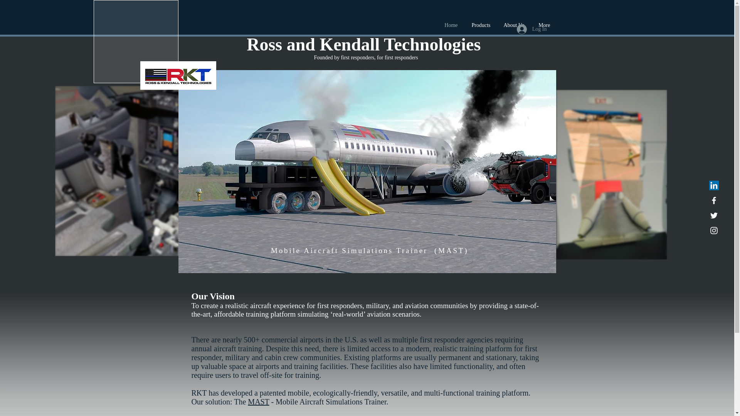 The width and height of the screenshot is (740, 416). What do you see at coordinates (480, 25) in the screenshot?
I see `Products` at bounding box center [480, 25].